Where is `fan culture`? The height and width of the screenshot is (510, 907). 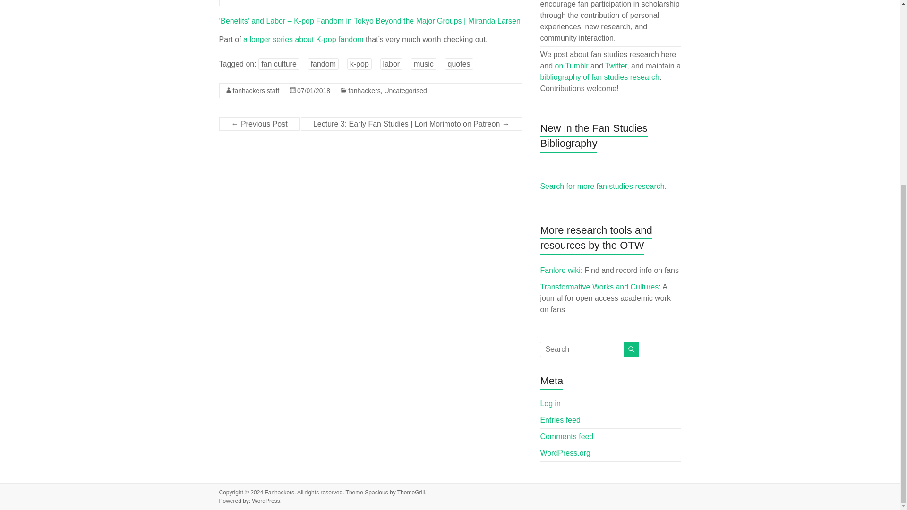 fan culture is located at coordinates (279, 64).